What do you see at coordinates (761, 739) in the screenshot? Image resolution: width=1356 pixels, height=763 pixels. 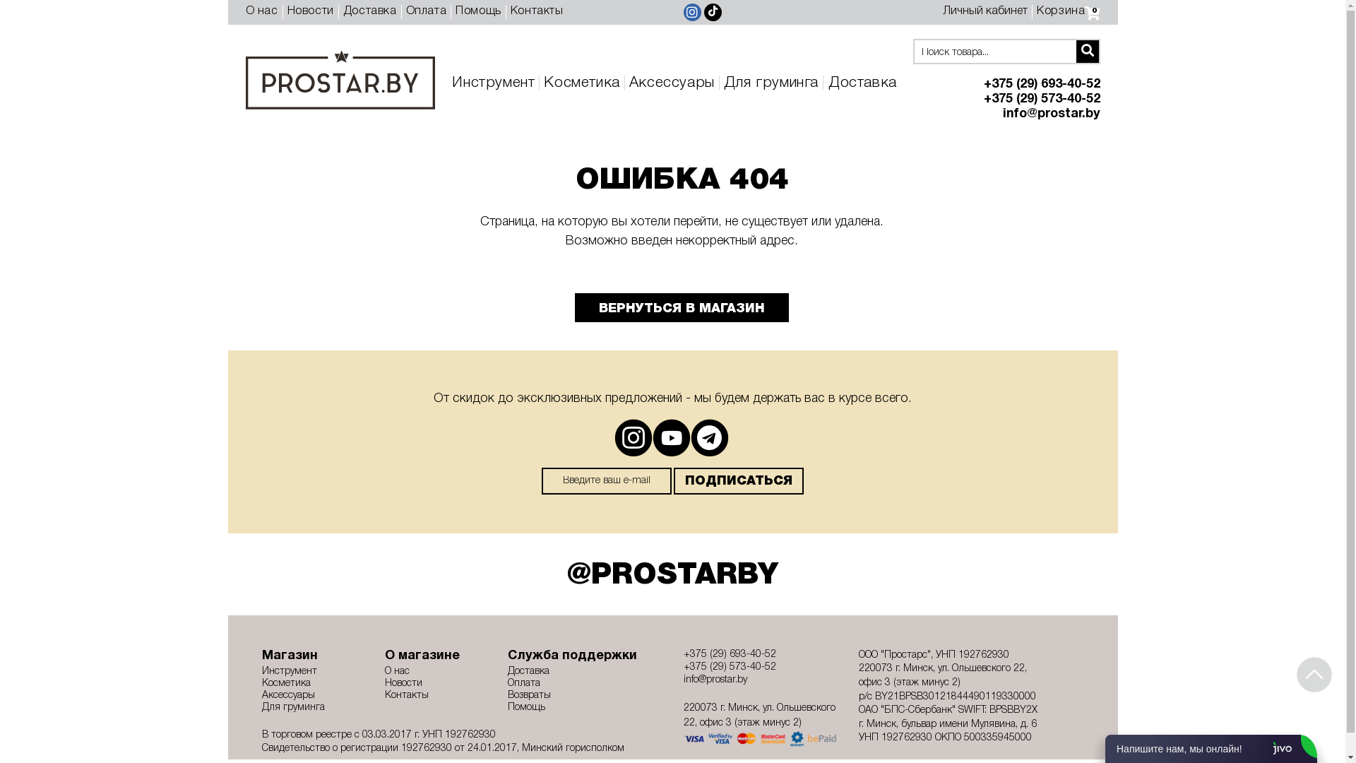 I see `Pay_Card_2.png` at bounding box center [761, 739].